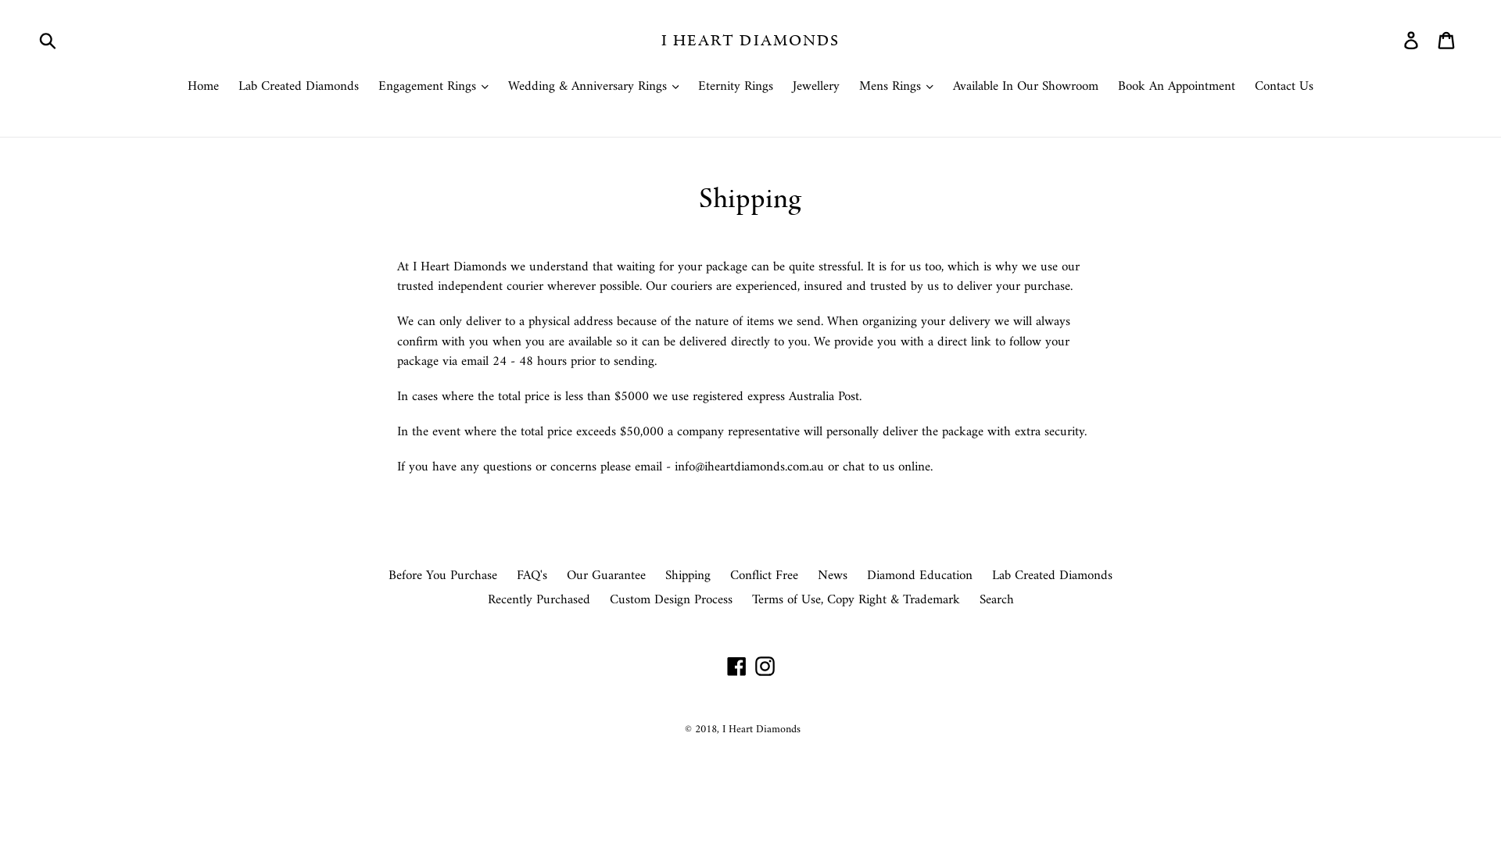 Image resolution: width=1501 pixels, height=844 pixels. Describe the element at coordinates (736, 667) in the screenshot. I see `Facebook` at that location.